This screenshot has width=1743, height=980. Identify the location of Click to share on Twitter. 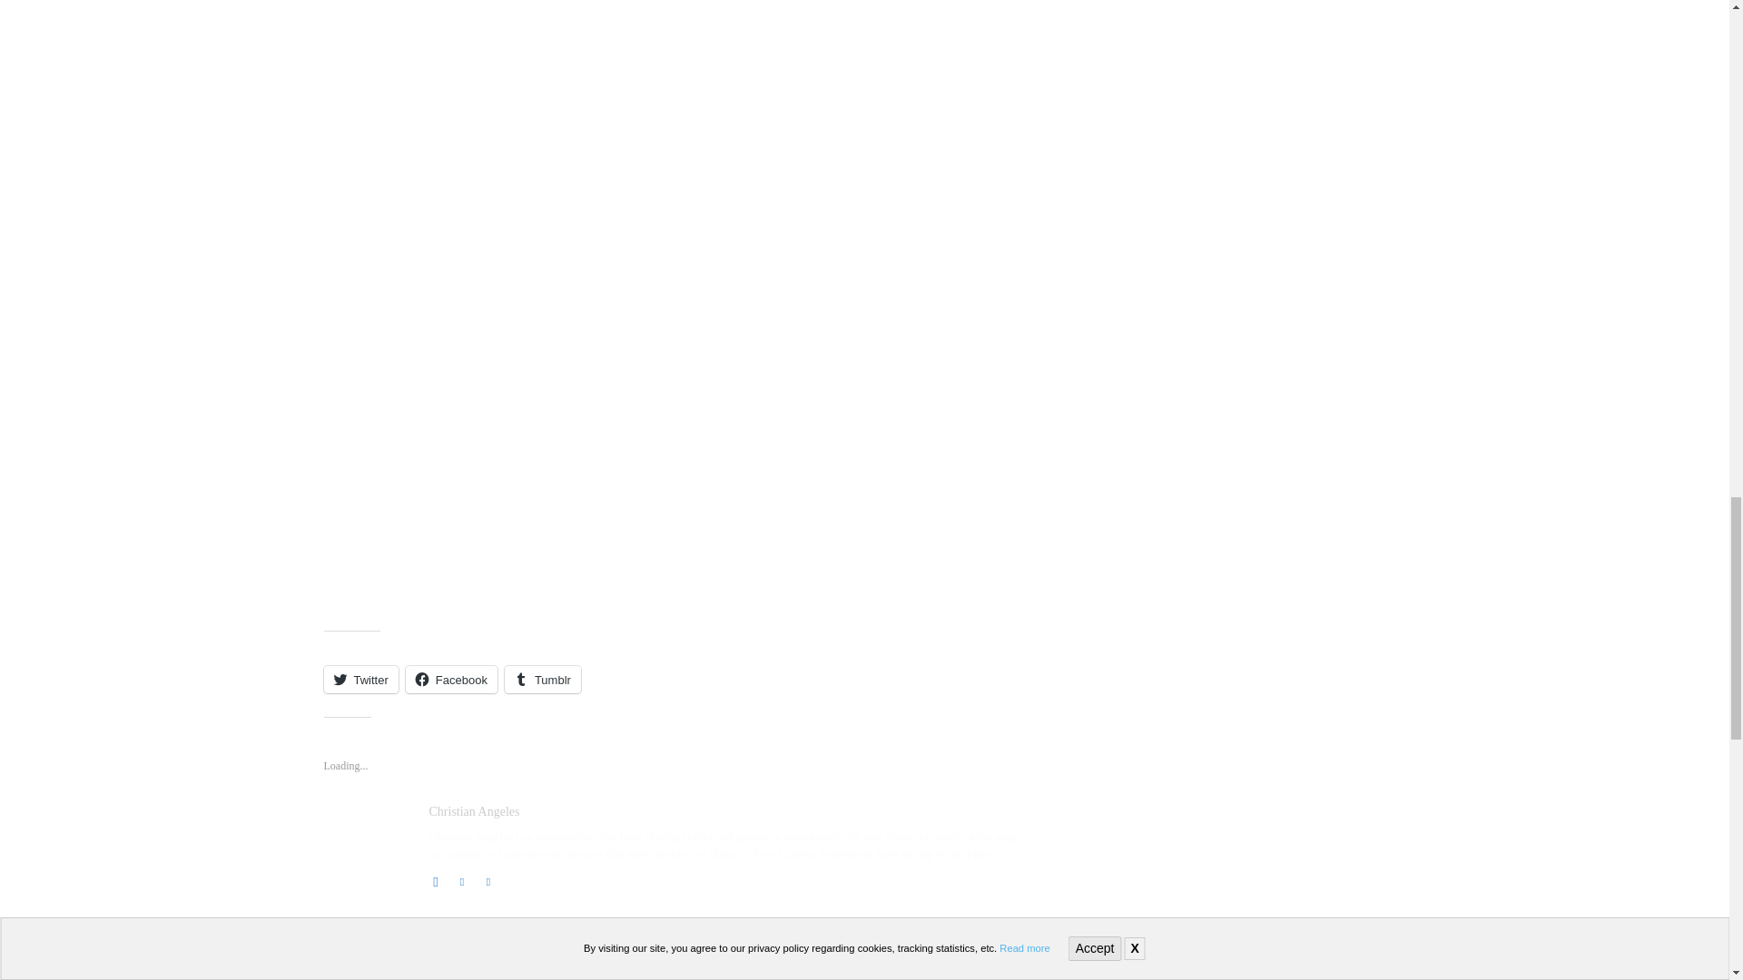
(359, 679).